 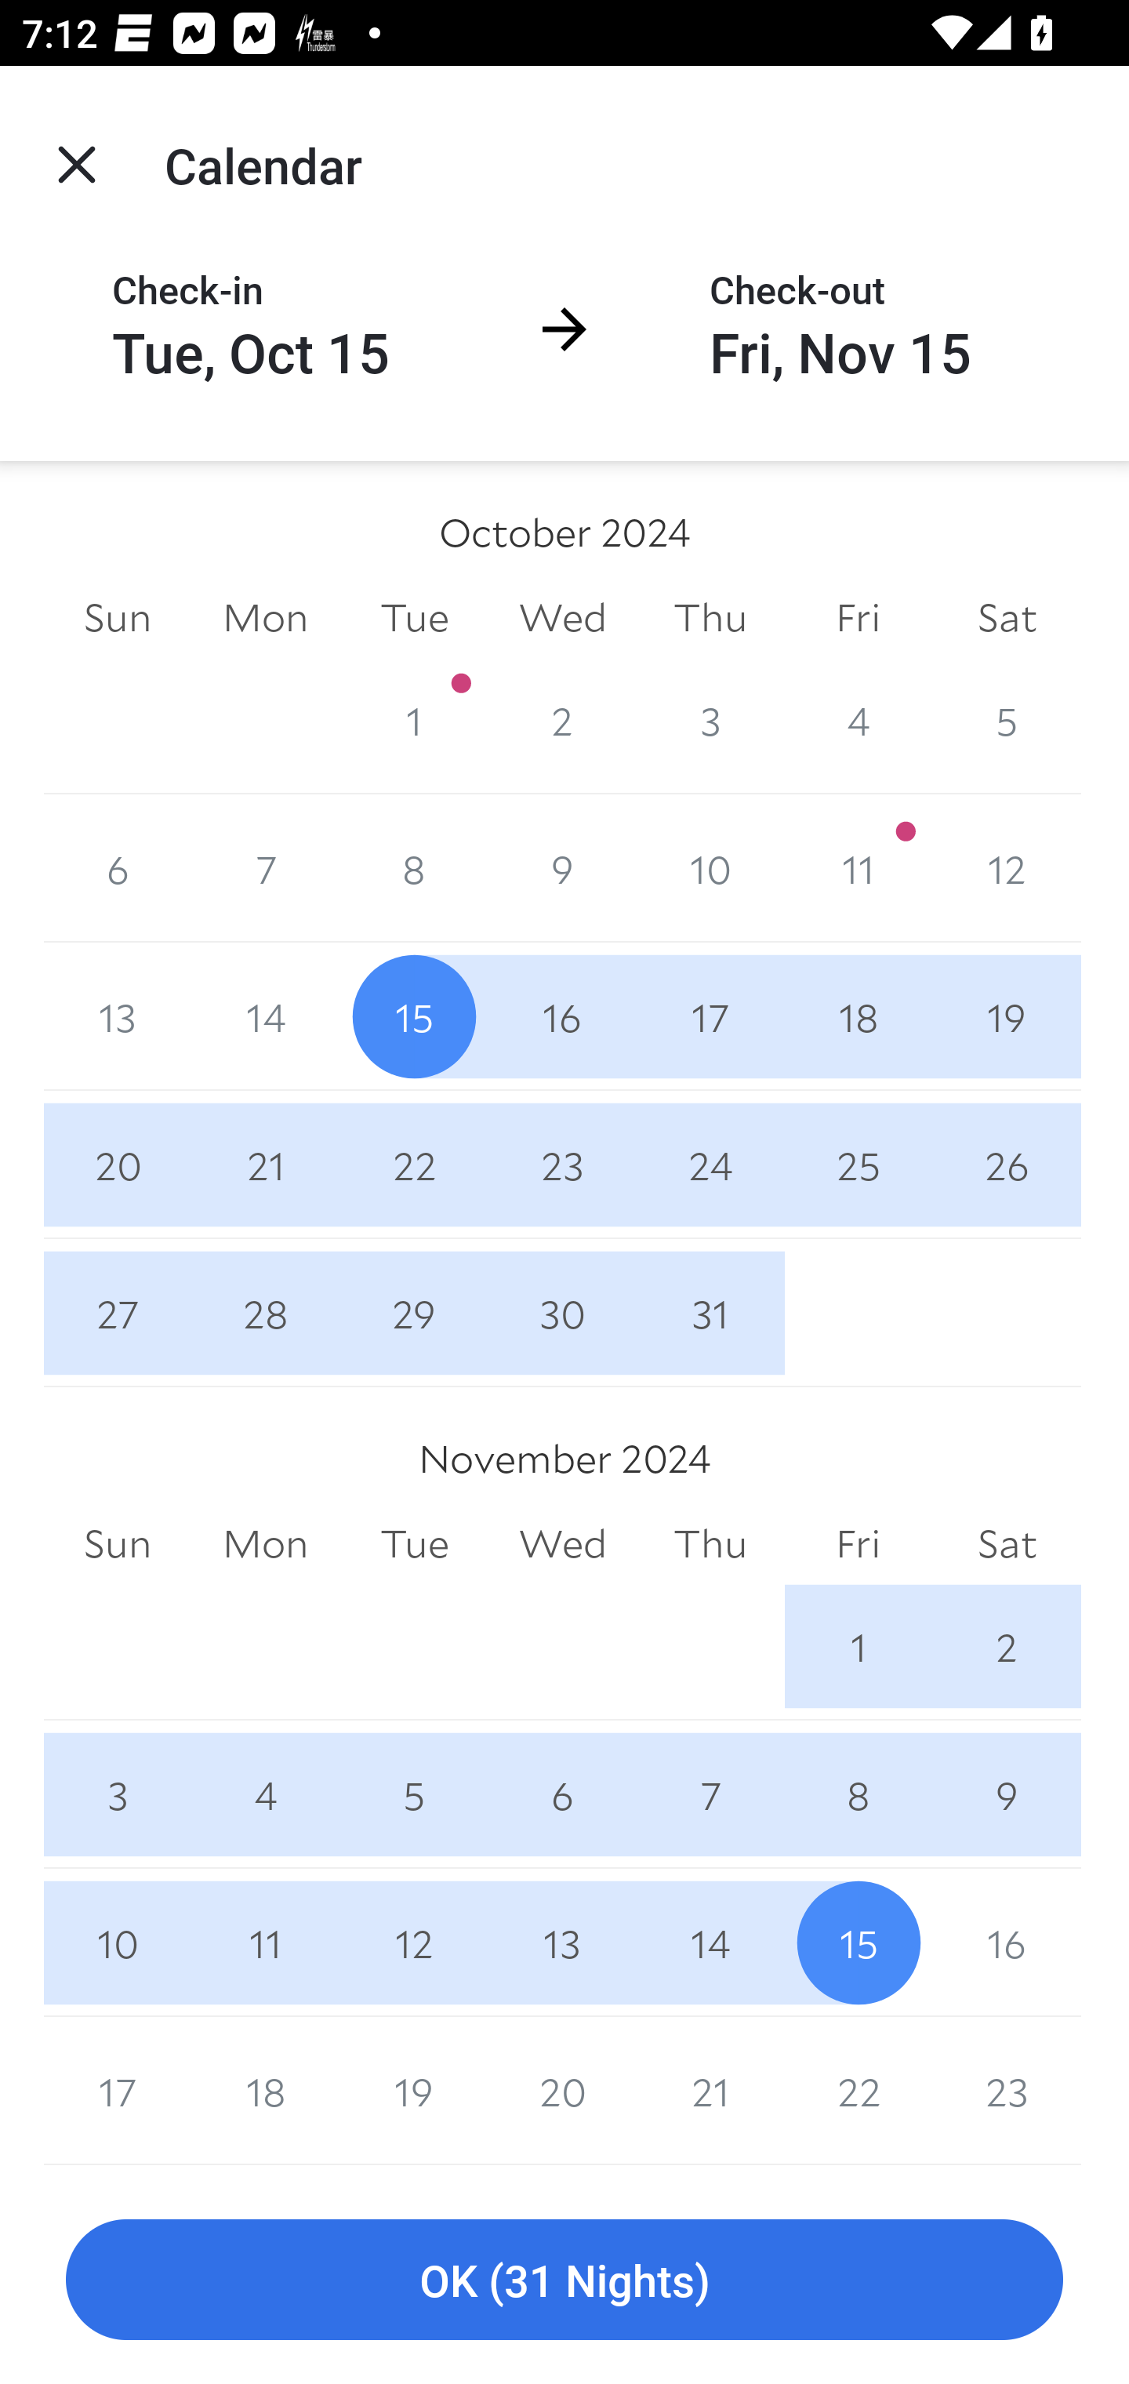 What do you see at coordinates (1007, 1016) in the screenshot?
I see `19 19 October 2024` at bounding box center [1007, 1016].